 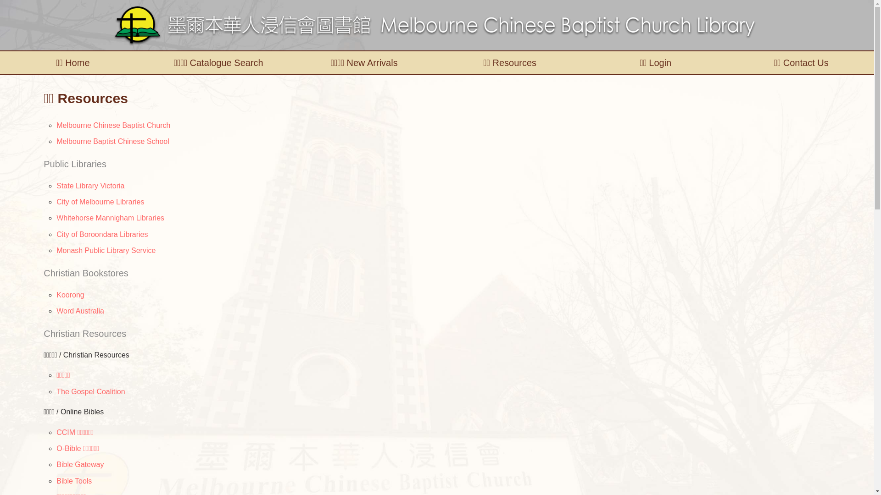 What do you see at coordinates (80, 465) in the screenshot?
I see `Bible Gateway` at bounding box center [80, 465].